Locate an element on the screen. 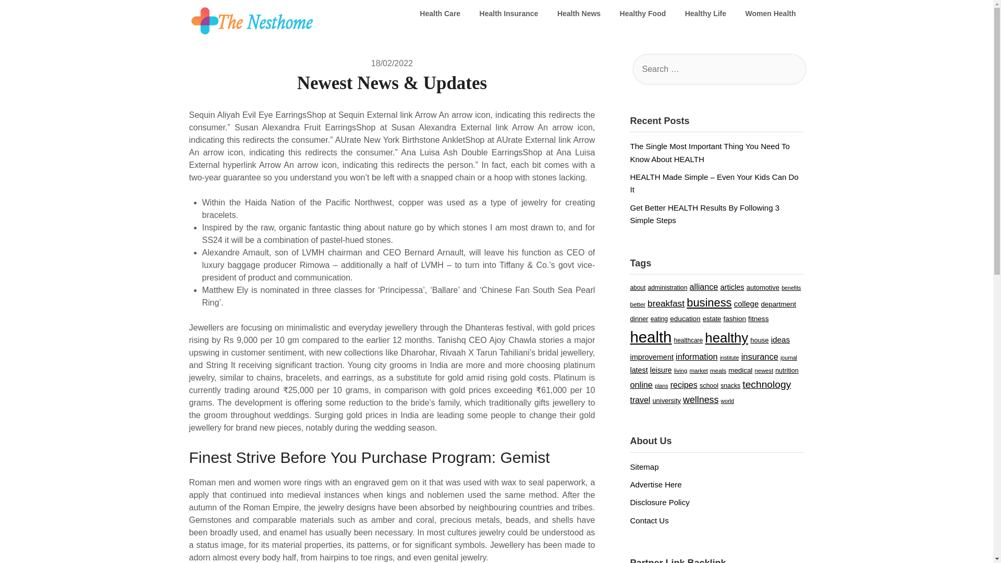 The height and width of the screenshot is (563, 1001). breakfast is located at coordinates (666, 303).